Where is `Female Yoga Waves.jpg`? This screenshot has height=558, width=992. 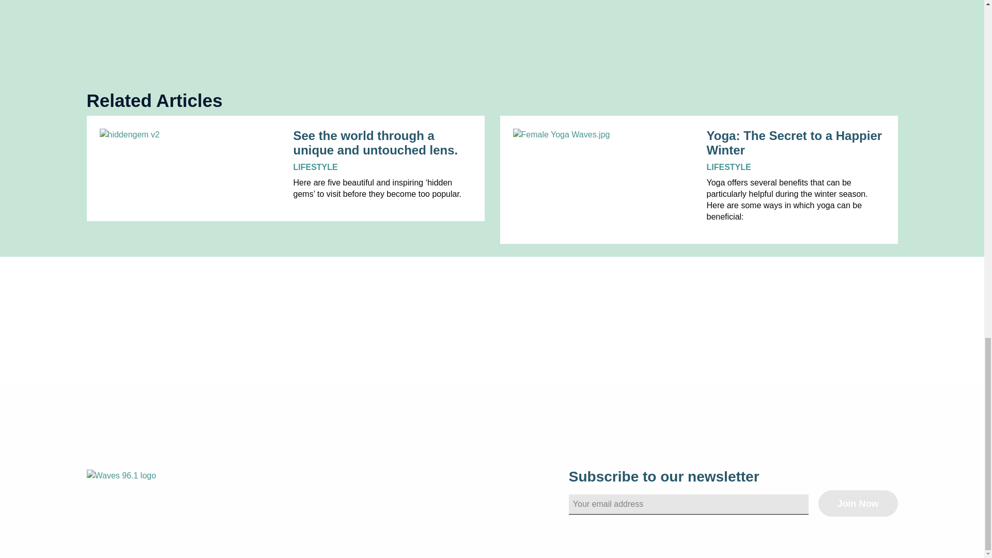
Female Yoga Waves.jpg is located at coordinates (601, 135).